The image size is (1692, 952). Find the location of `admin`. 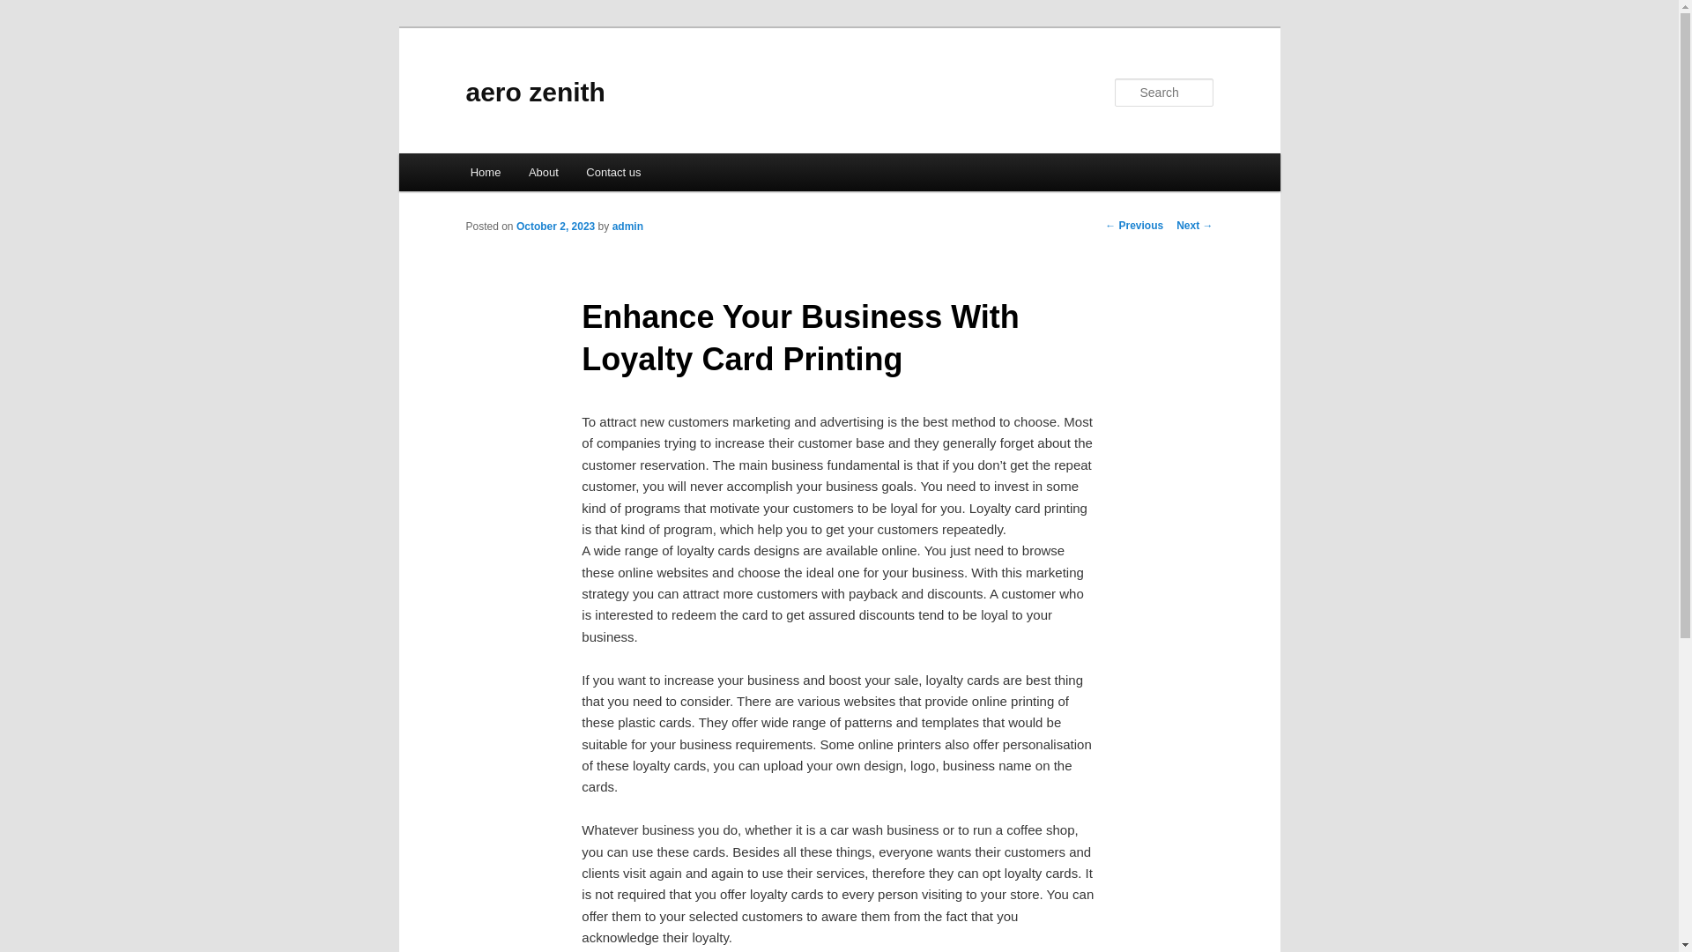

admin is located at coordinates (627, 226).